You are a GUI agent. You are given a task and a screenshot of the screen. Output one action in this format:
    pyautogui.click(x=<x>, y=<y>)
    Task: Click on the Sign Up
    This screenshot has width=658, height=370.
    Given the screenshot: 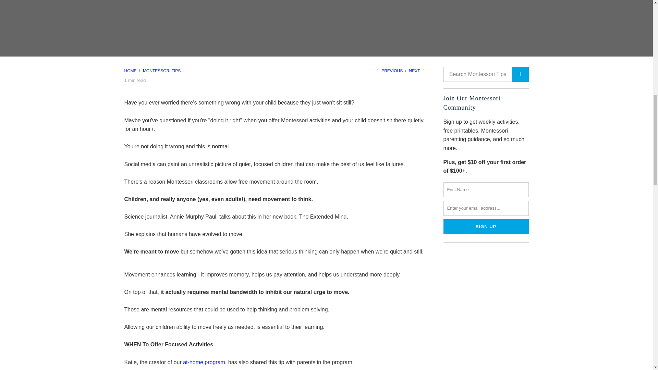 What is the action you would take?
    pyautogui.click(x=486, y=227)
    